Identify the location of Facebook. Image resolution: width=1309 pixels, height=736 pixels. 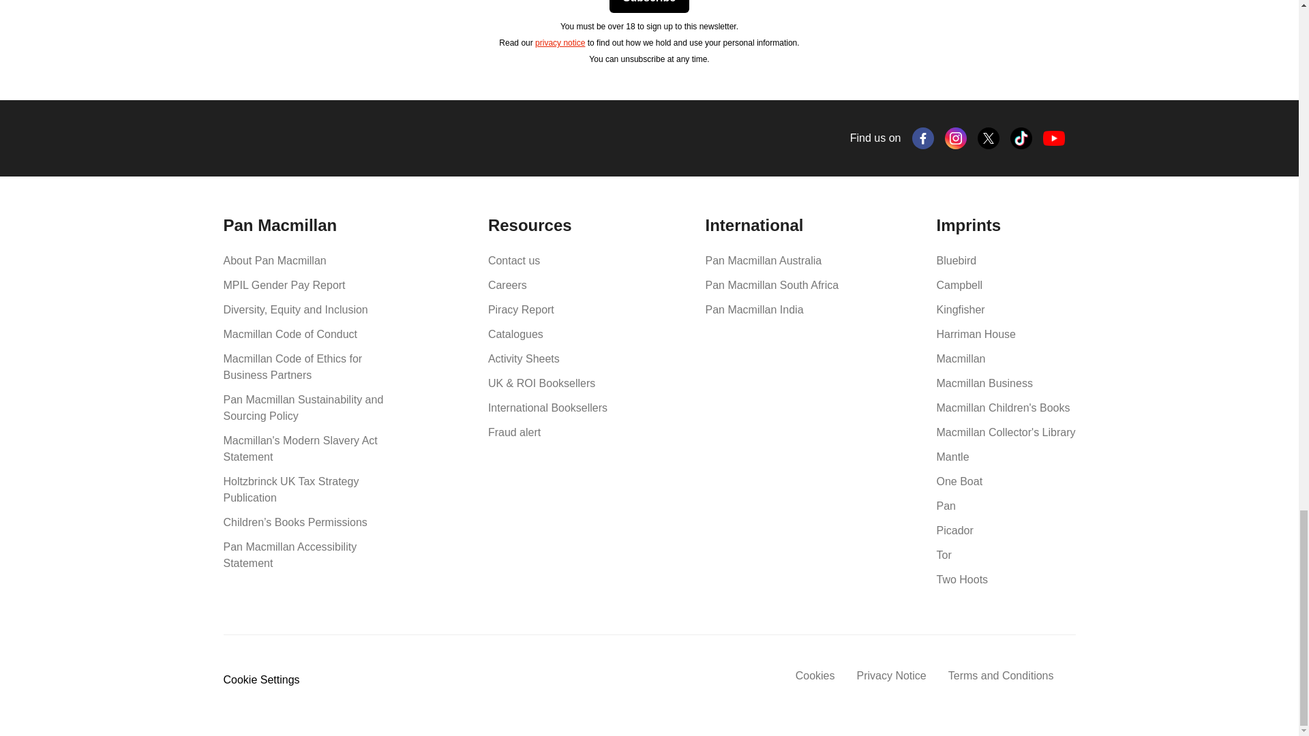
(923, 138).